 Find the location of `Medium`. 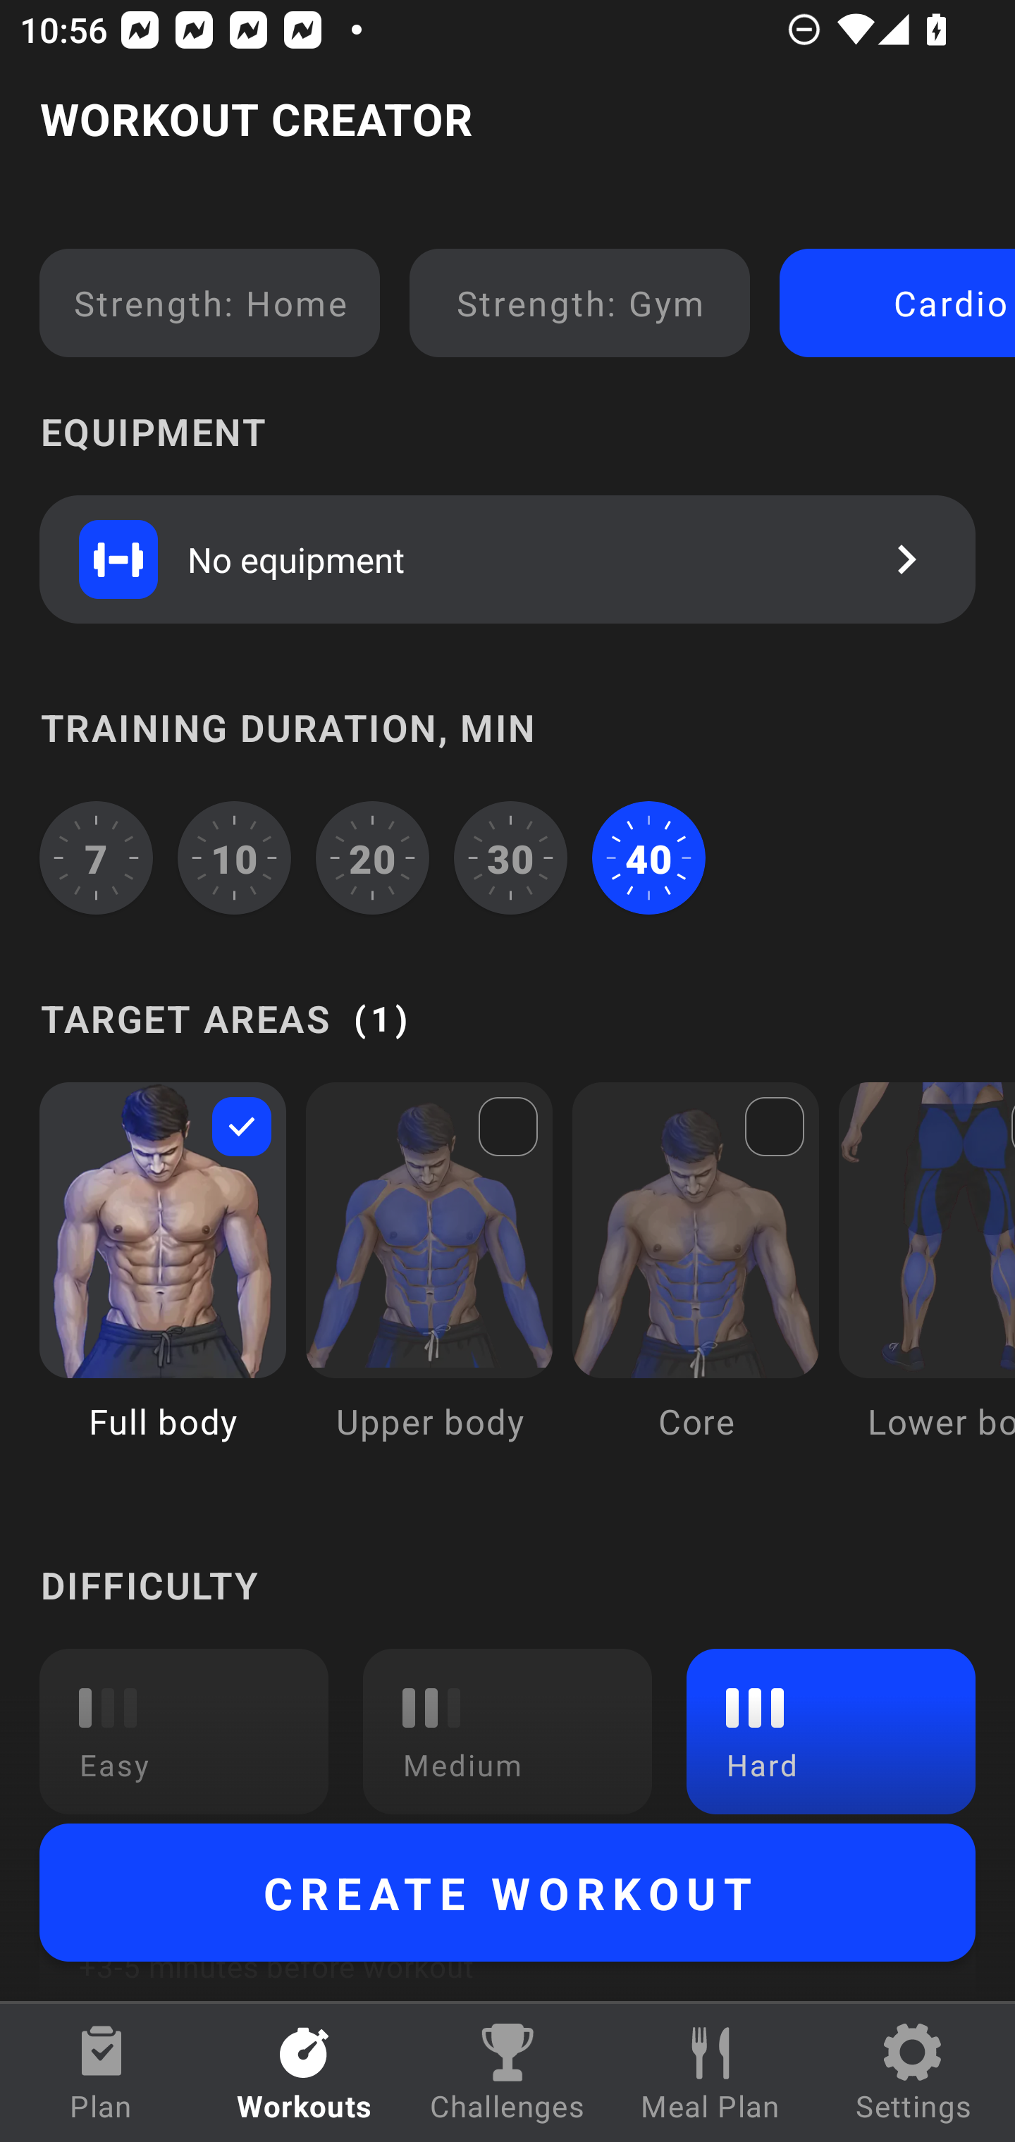

Medium is located at coordinates (508, 1731).